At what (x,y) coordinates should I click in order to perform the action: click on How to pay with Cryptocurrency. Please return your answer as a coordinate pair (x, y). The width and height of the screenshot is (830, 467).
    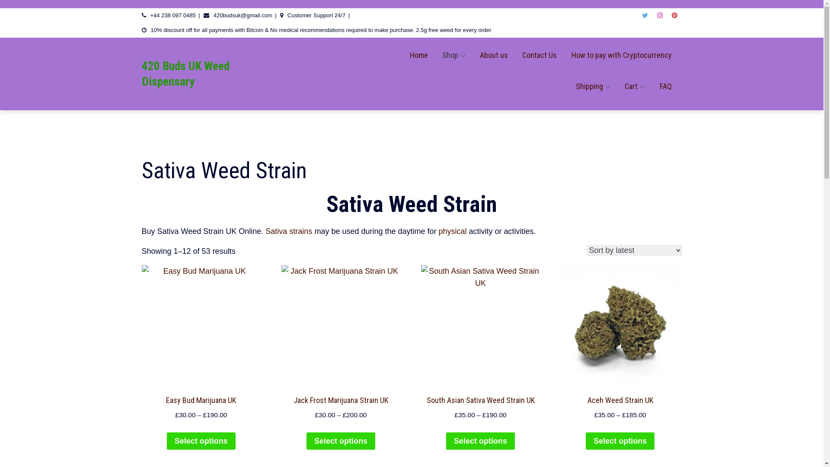
    Looking at the image, I should click on (622, 55).